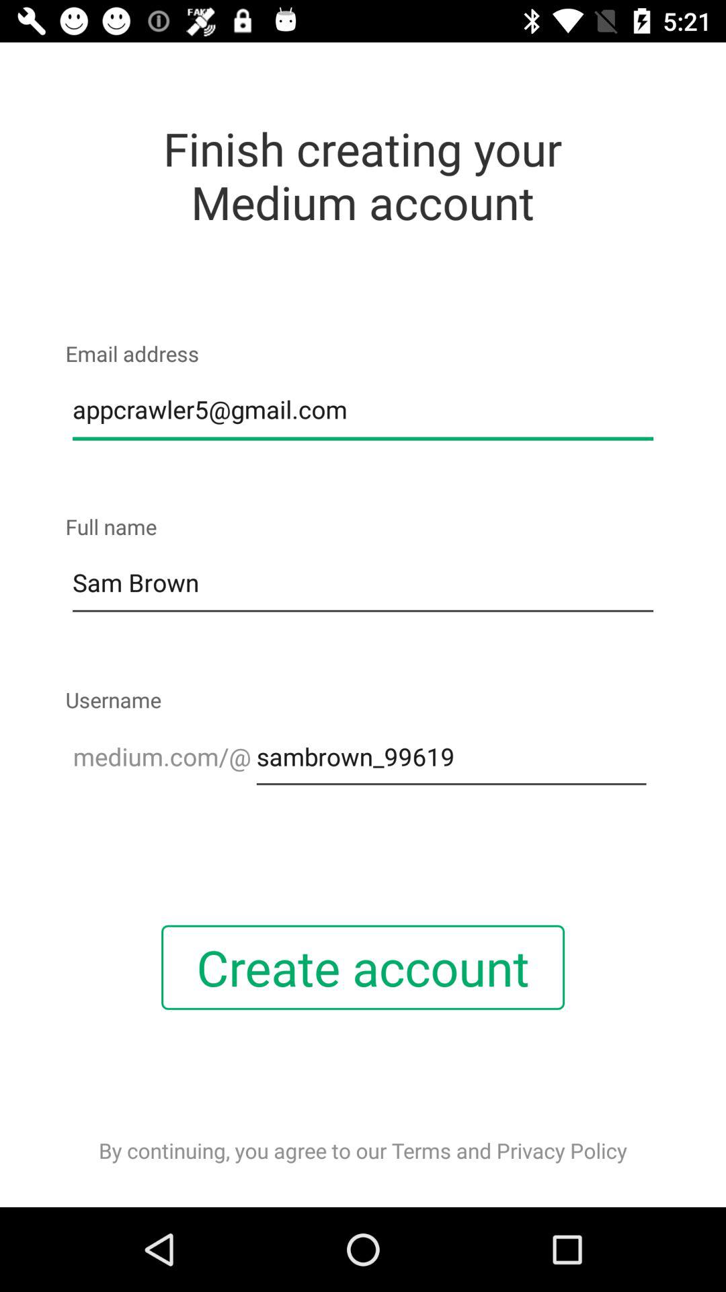 This screenshot has height=1292, width=726. I want to click on press the icon above username icon, so click(363, 583).